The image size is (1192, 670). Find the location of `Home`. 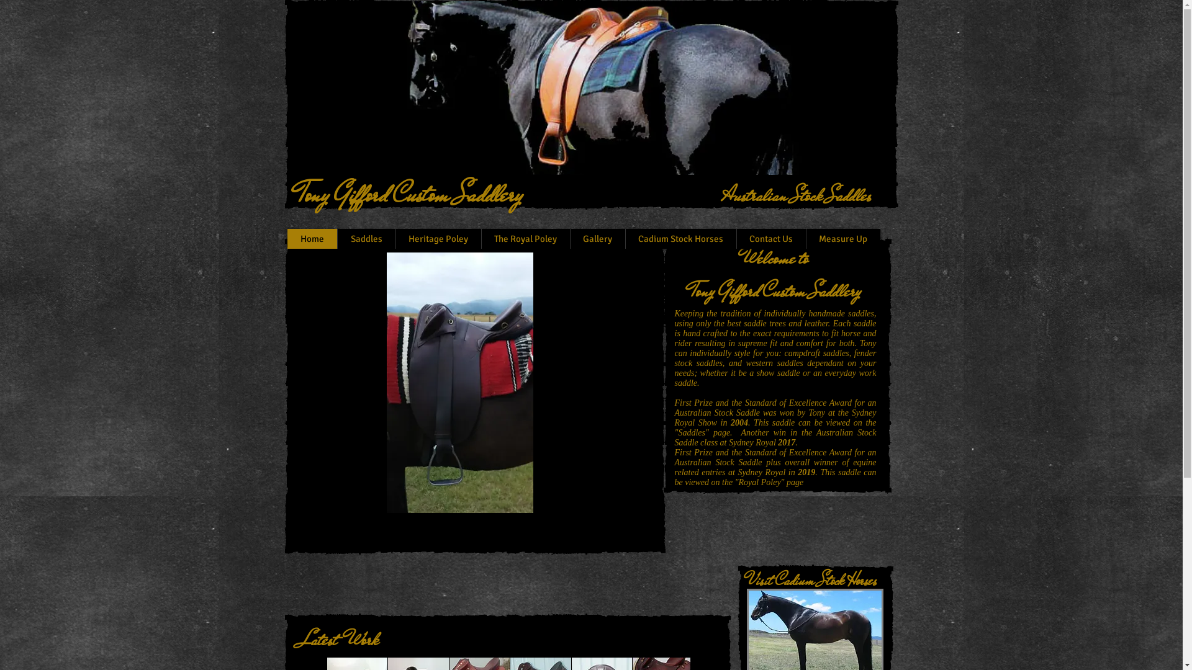

Home is located at coordinates (312, 239).